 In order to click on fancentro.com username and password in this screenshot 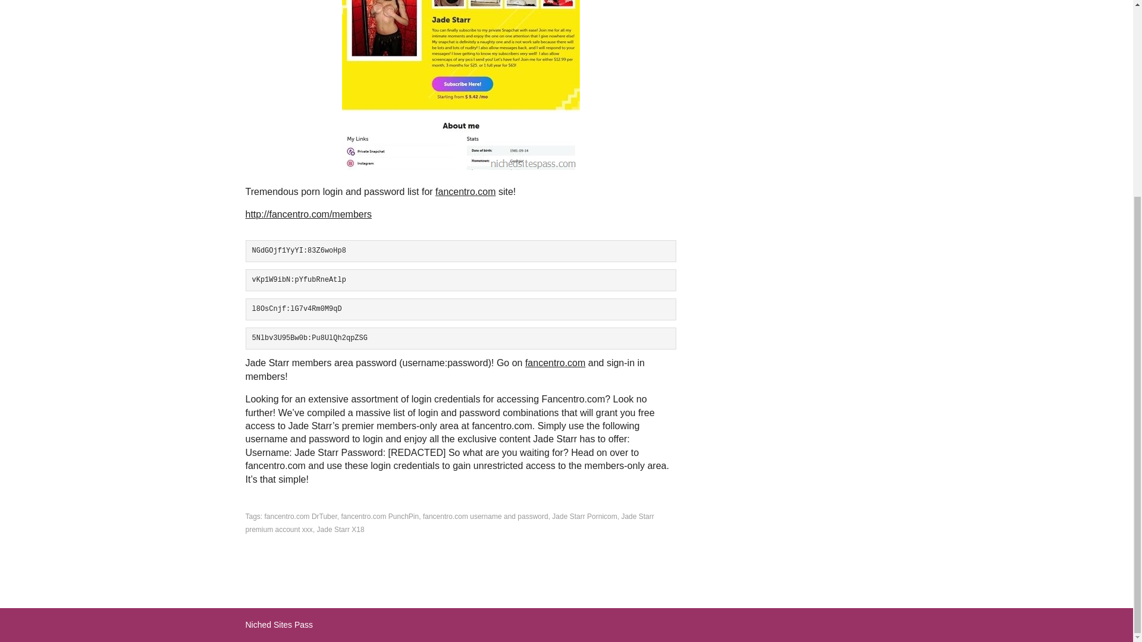, I will do `click(485, 516)`.